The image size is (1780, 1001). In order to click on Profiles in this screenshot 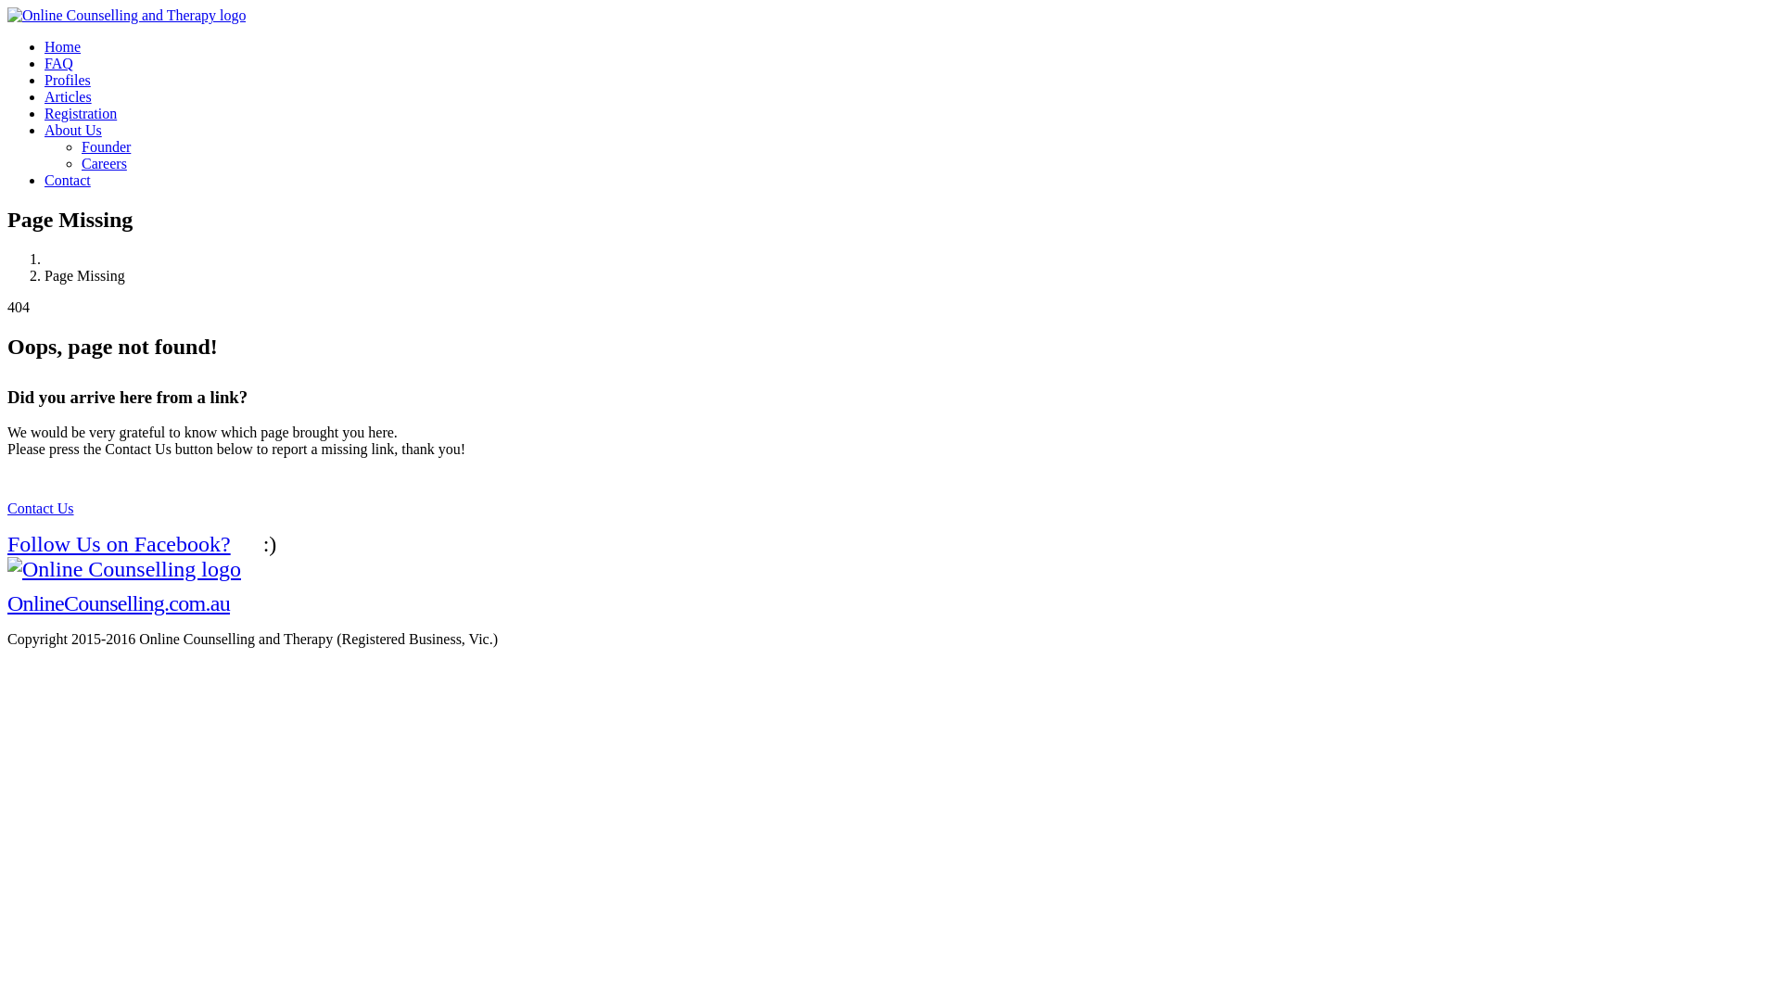, I will do `click(68, 80)`.